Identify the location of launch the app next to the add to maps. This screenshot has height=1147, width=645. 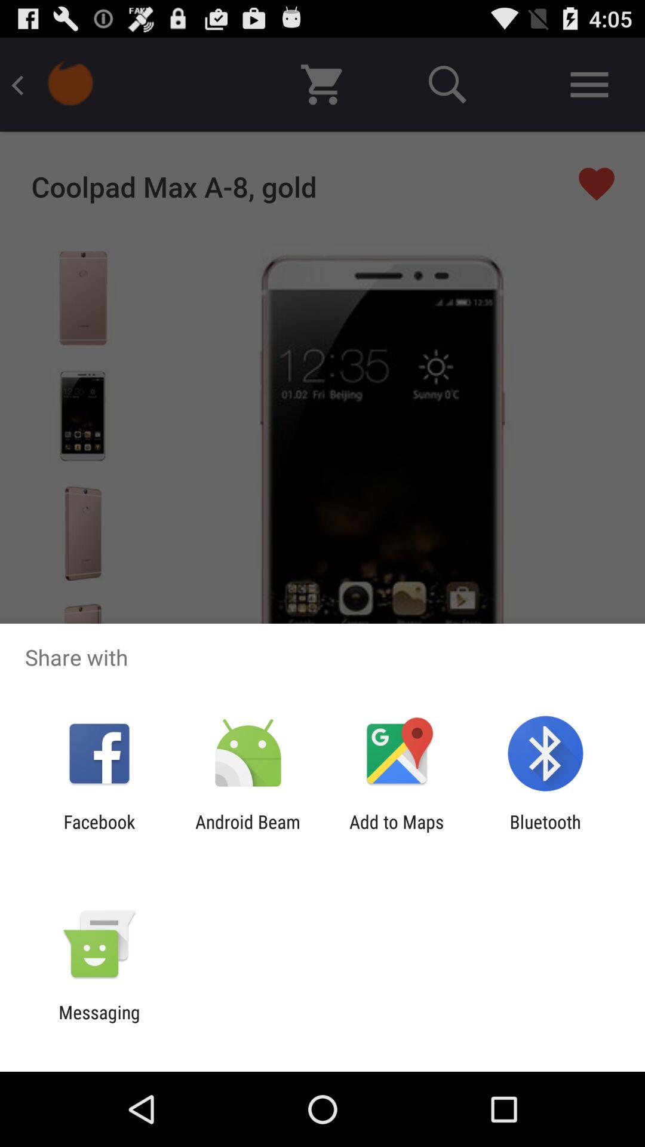
(545, 832).